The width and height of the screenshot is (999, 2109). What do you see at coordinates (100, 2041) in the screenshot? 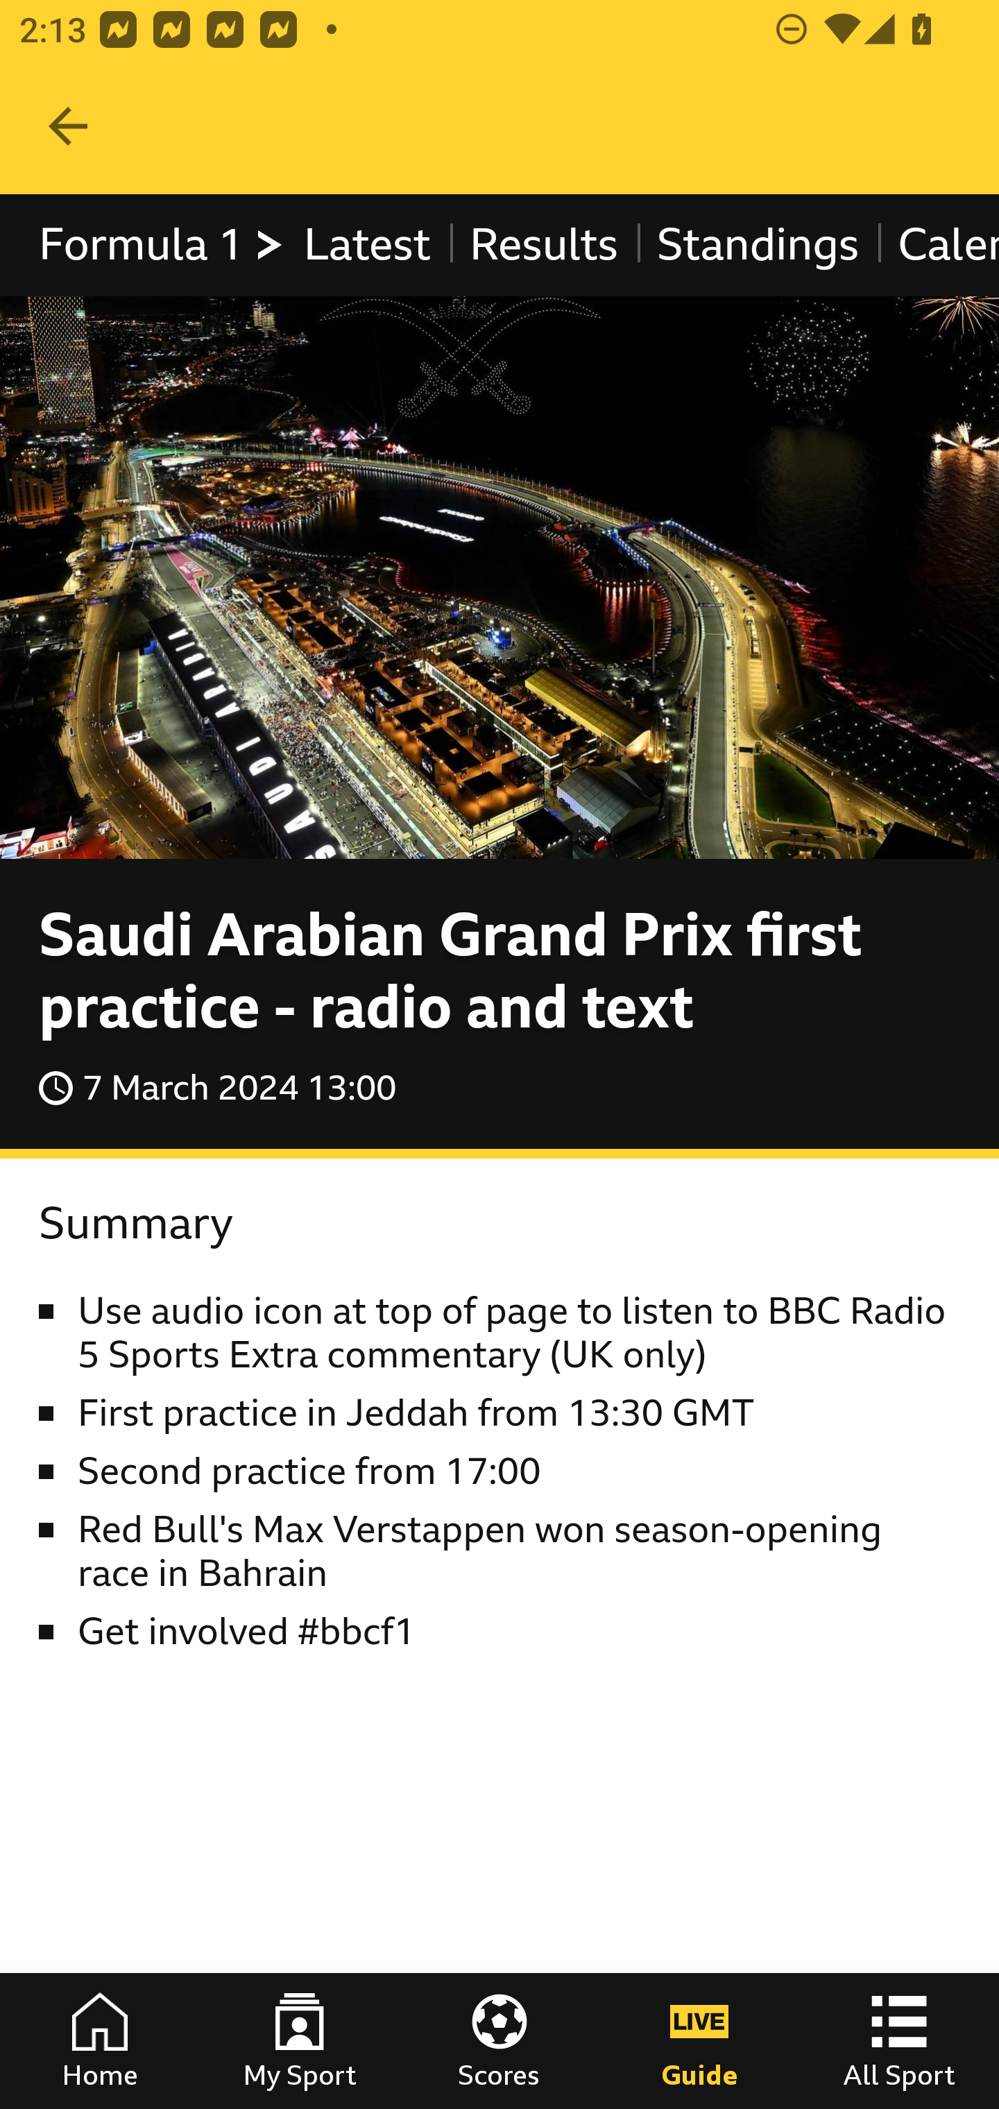
I see `Home` at bounding box center [100, 2041].